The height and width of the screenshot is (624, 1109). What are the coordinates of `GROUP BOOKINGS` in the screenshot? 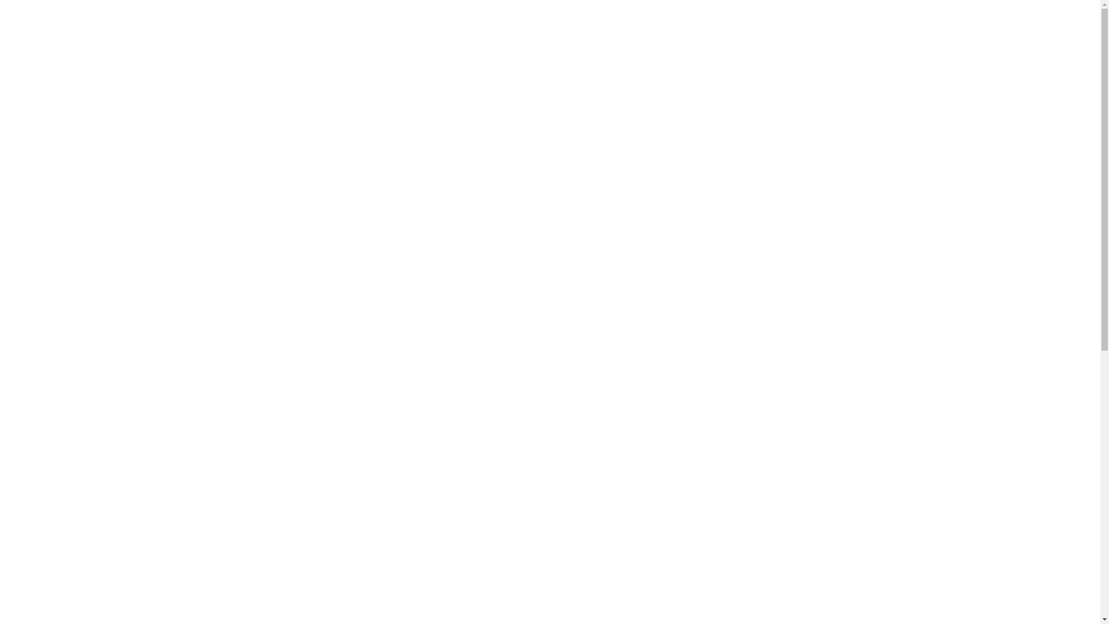 It's located at (359, 69).